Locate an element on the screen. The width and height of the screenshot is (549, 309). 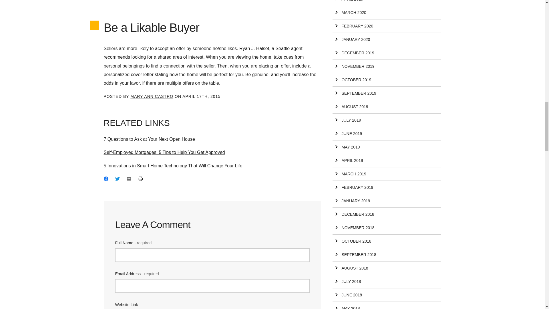
Self-Employed Mortgages: 5 Tips to Help You Get Approved is located at coordinates (164, 152).